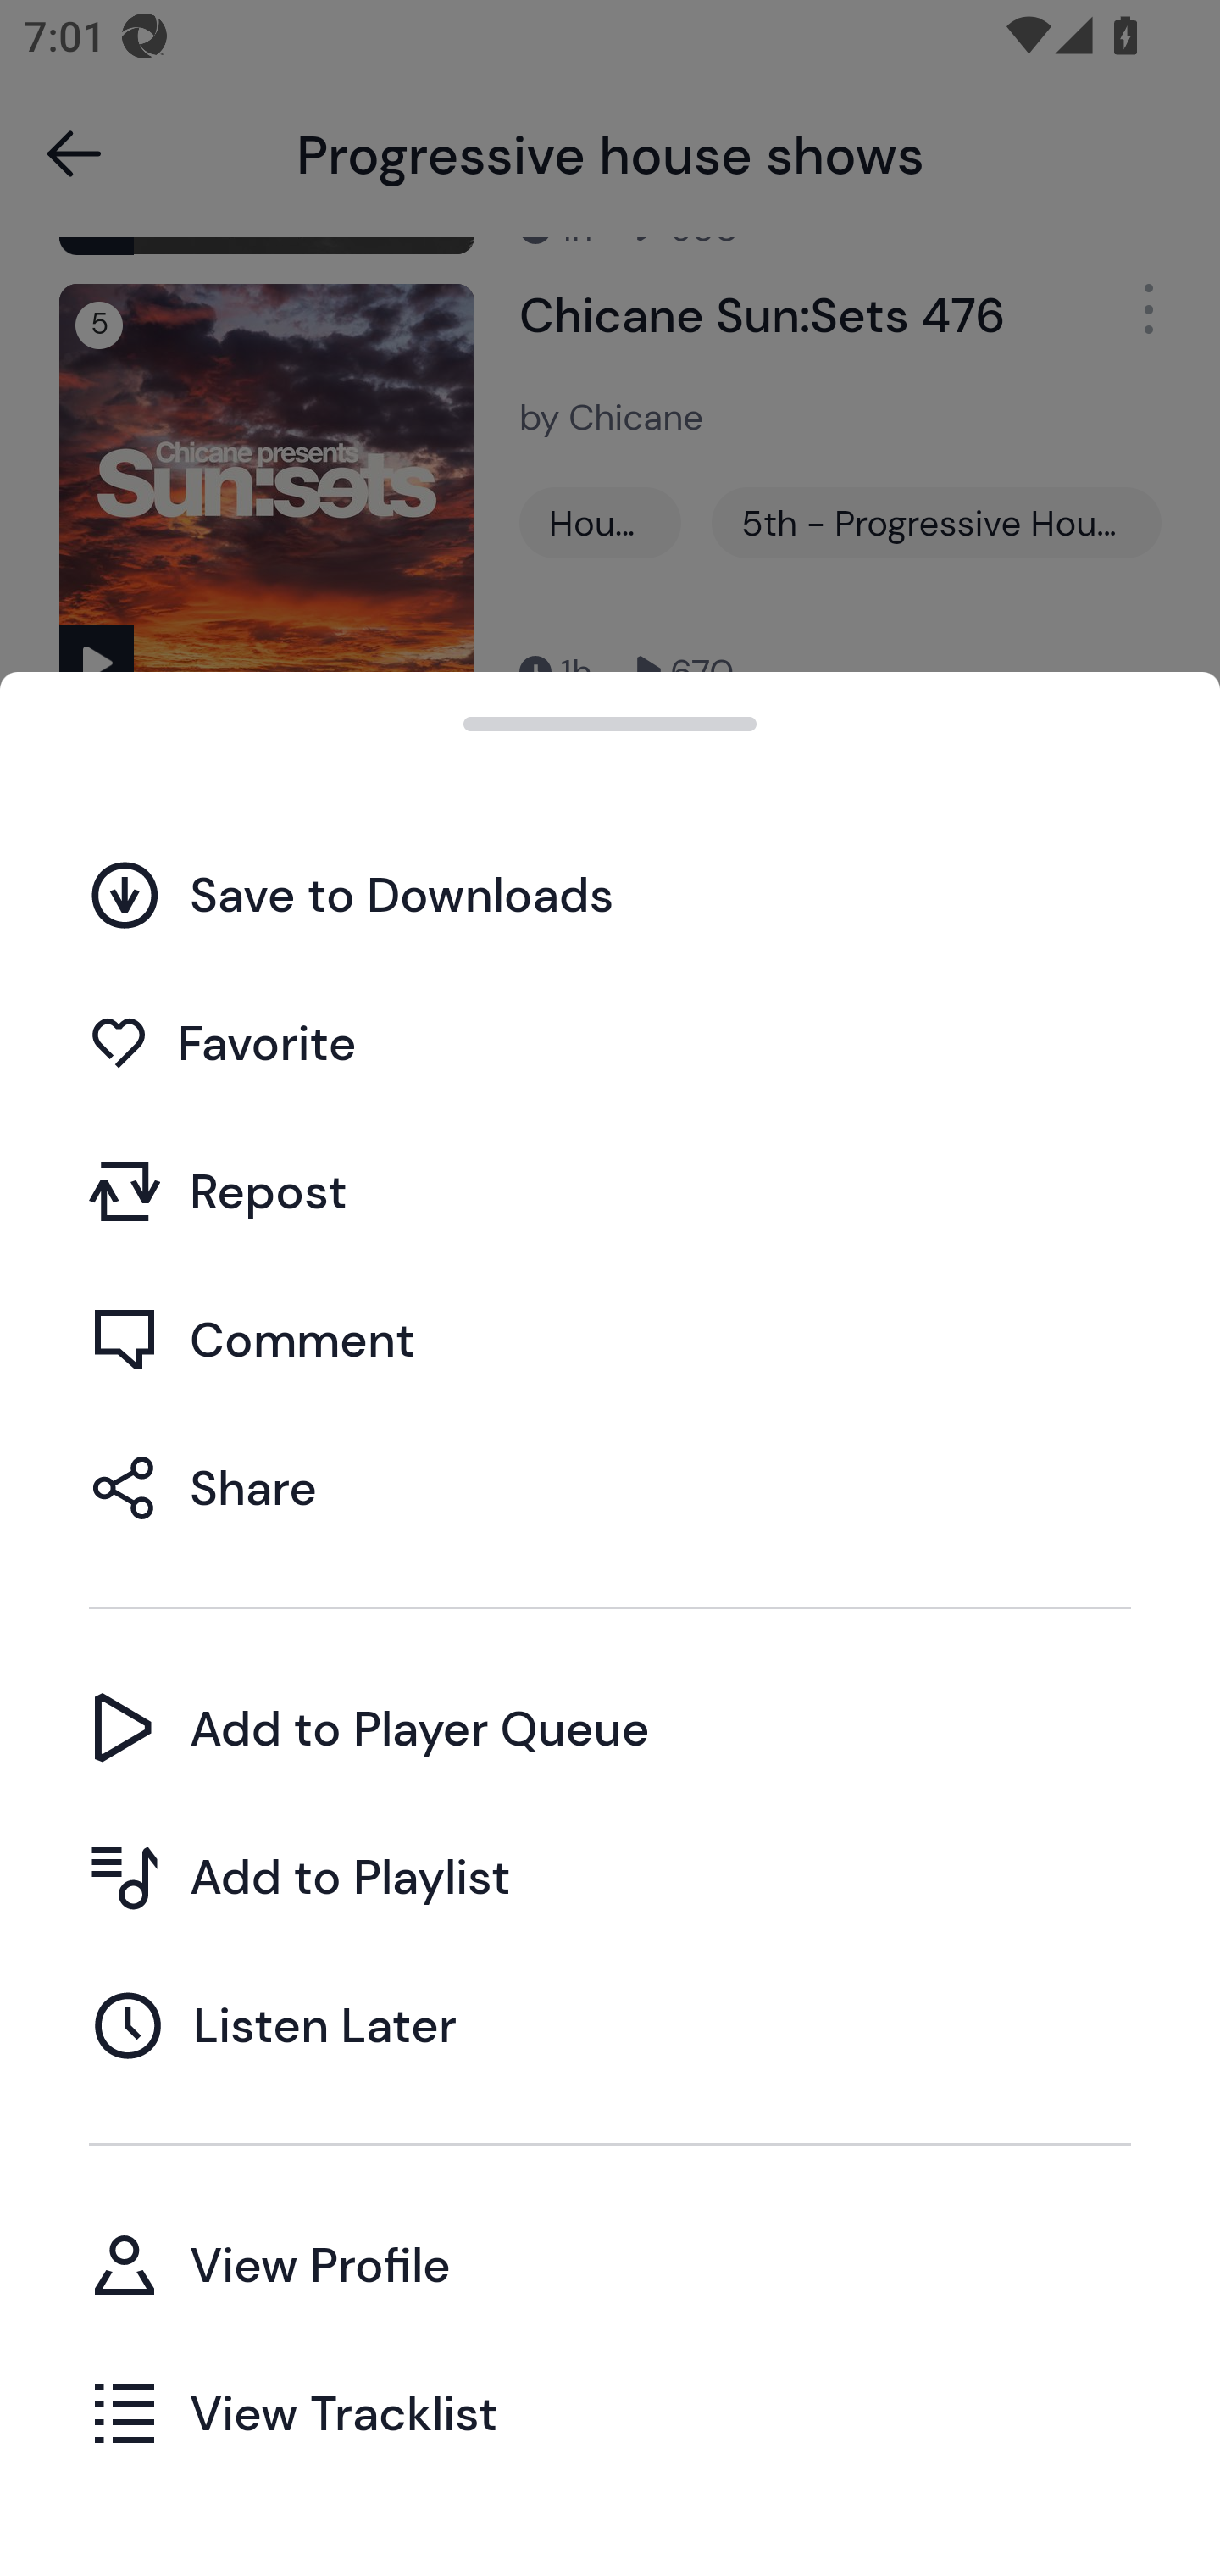 The image size is (1220, 2576). What do you see at coordinates (610, 1876) in the screenshot?
I see `Add to Playlist` at bounding box center [610, 1876].